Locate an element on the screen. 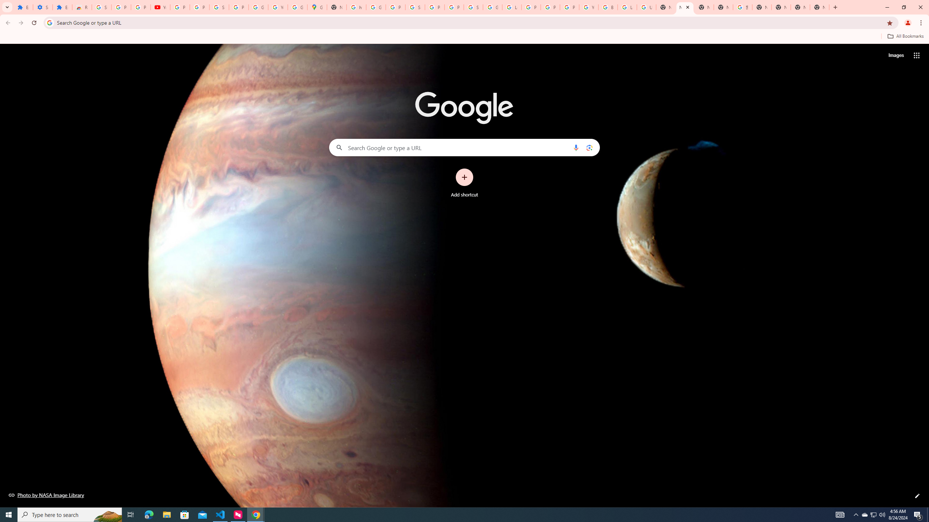 Image resolution: width=929 pixels, height=522 pixels. Close is located at coordinates (688, 7).